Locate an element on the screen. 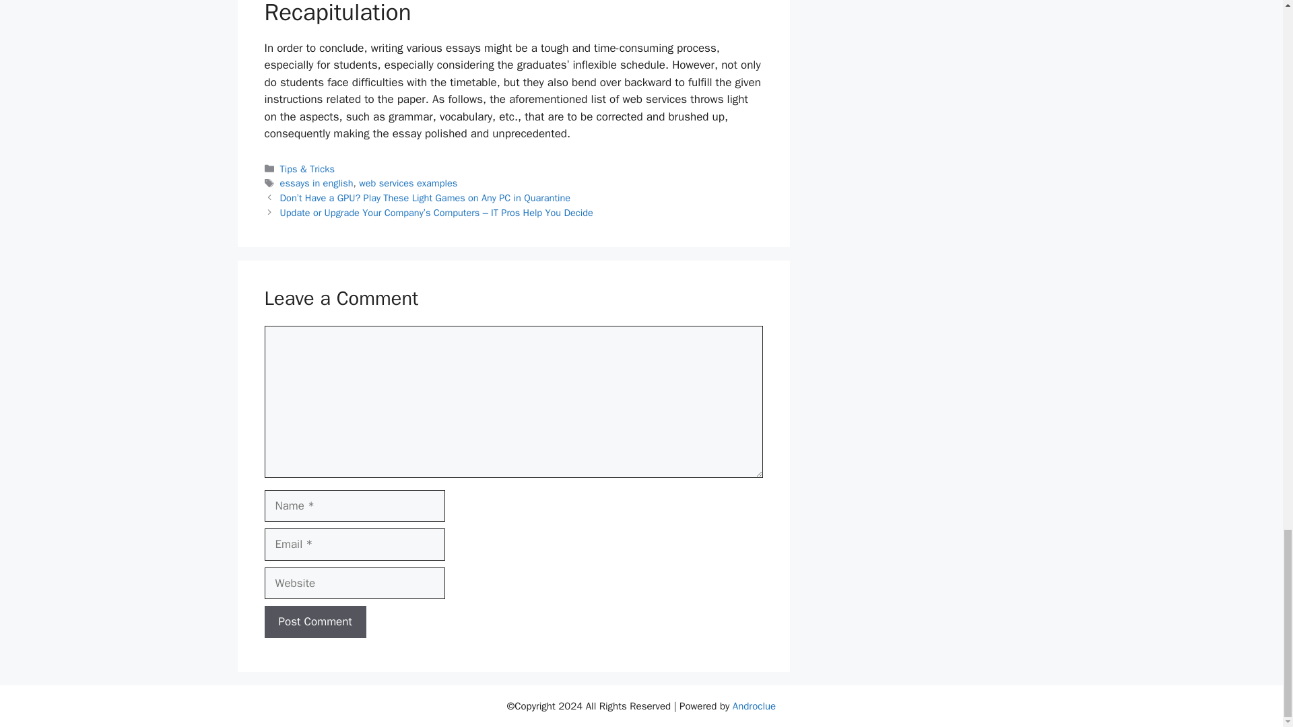 The height and width of the screenshot is (727, 1293). web services examples is located at coordinates (408, 183).